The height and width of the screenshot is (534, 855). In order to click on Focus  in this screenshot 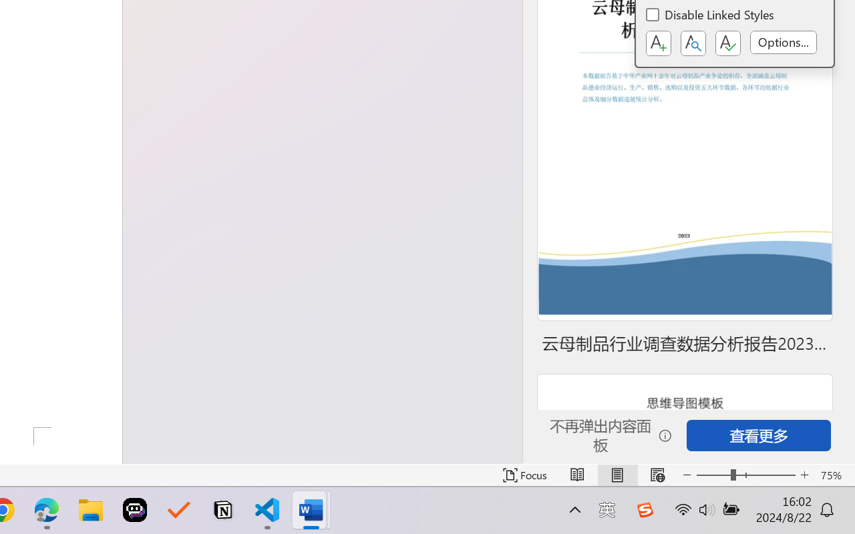, I will do `click(525, 475)`.